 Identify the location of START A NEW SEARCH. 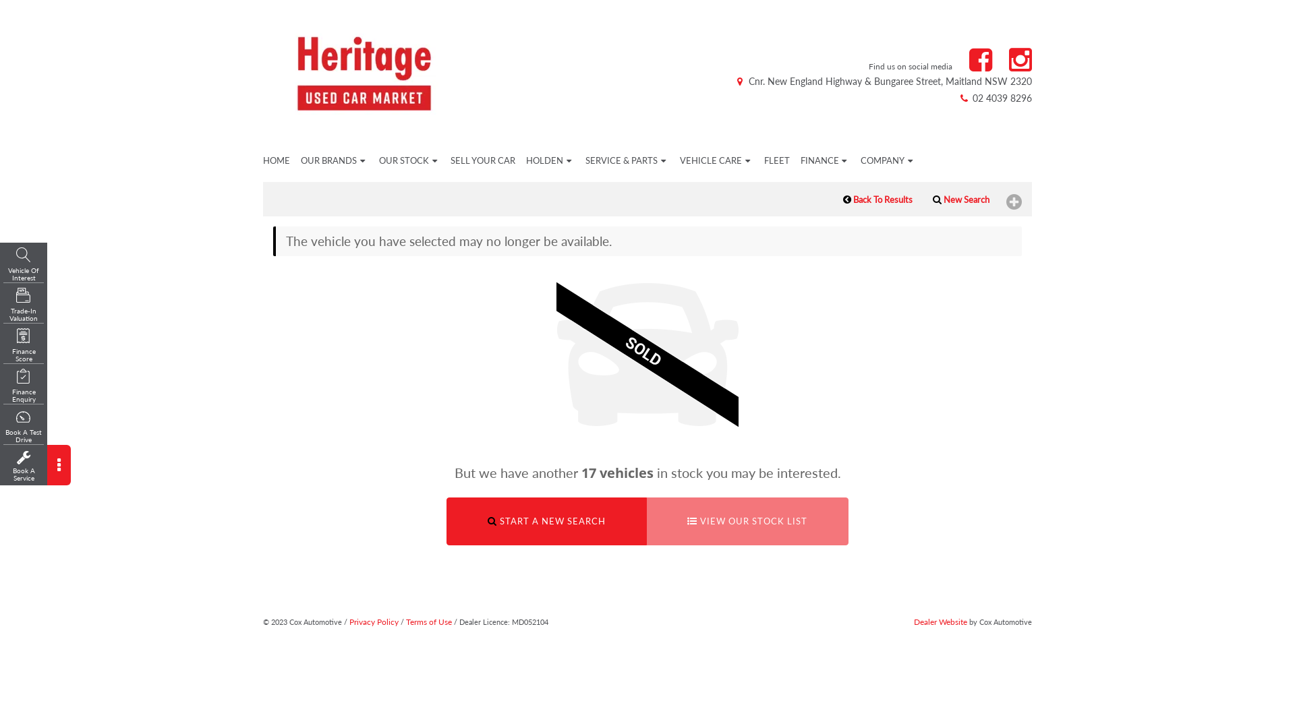
(546, 522).